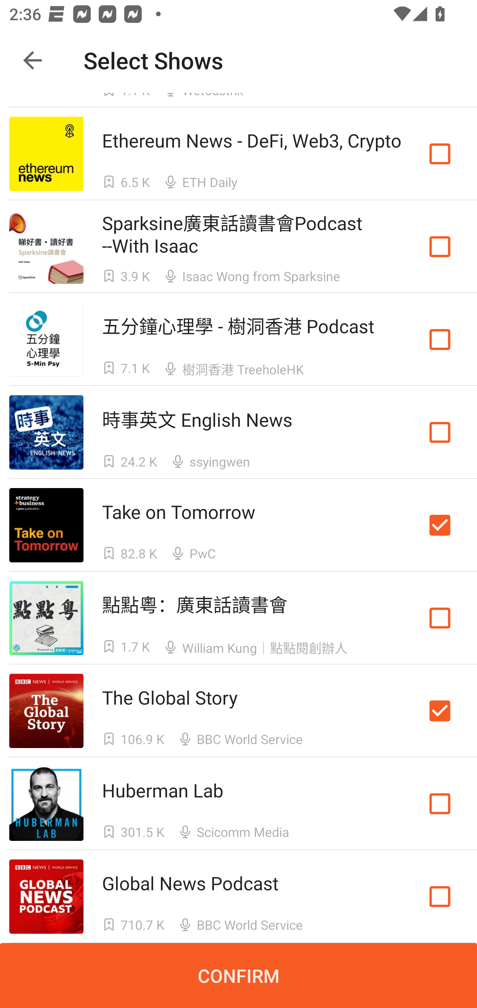 This screenshot has height=1008, width=477. What do you see at coordinates (238, 976) in the screenshot?
I see `CONFIRM` at bounding box center [238, 976].